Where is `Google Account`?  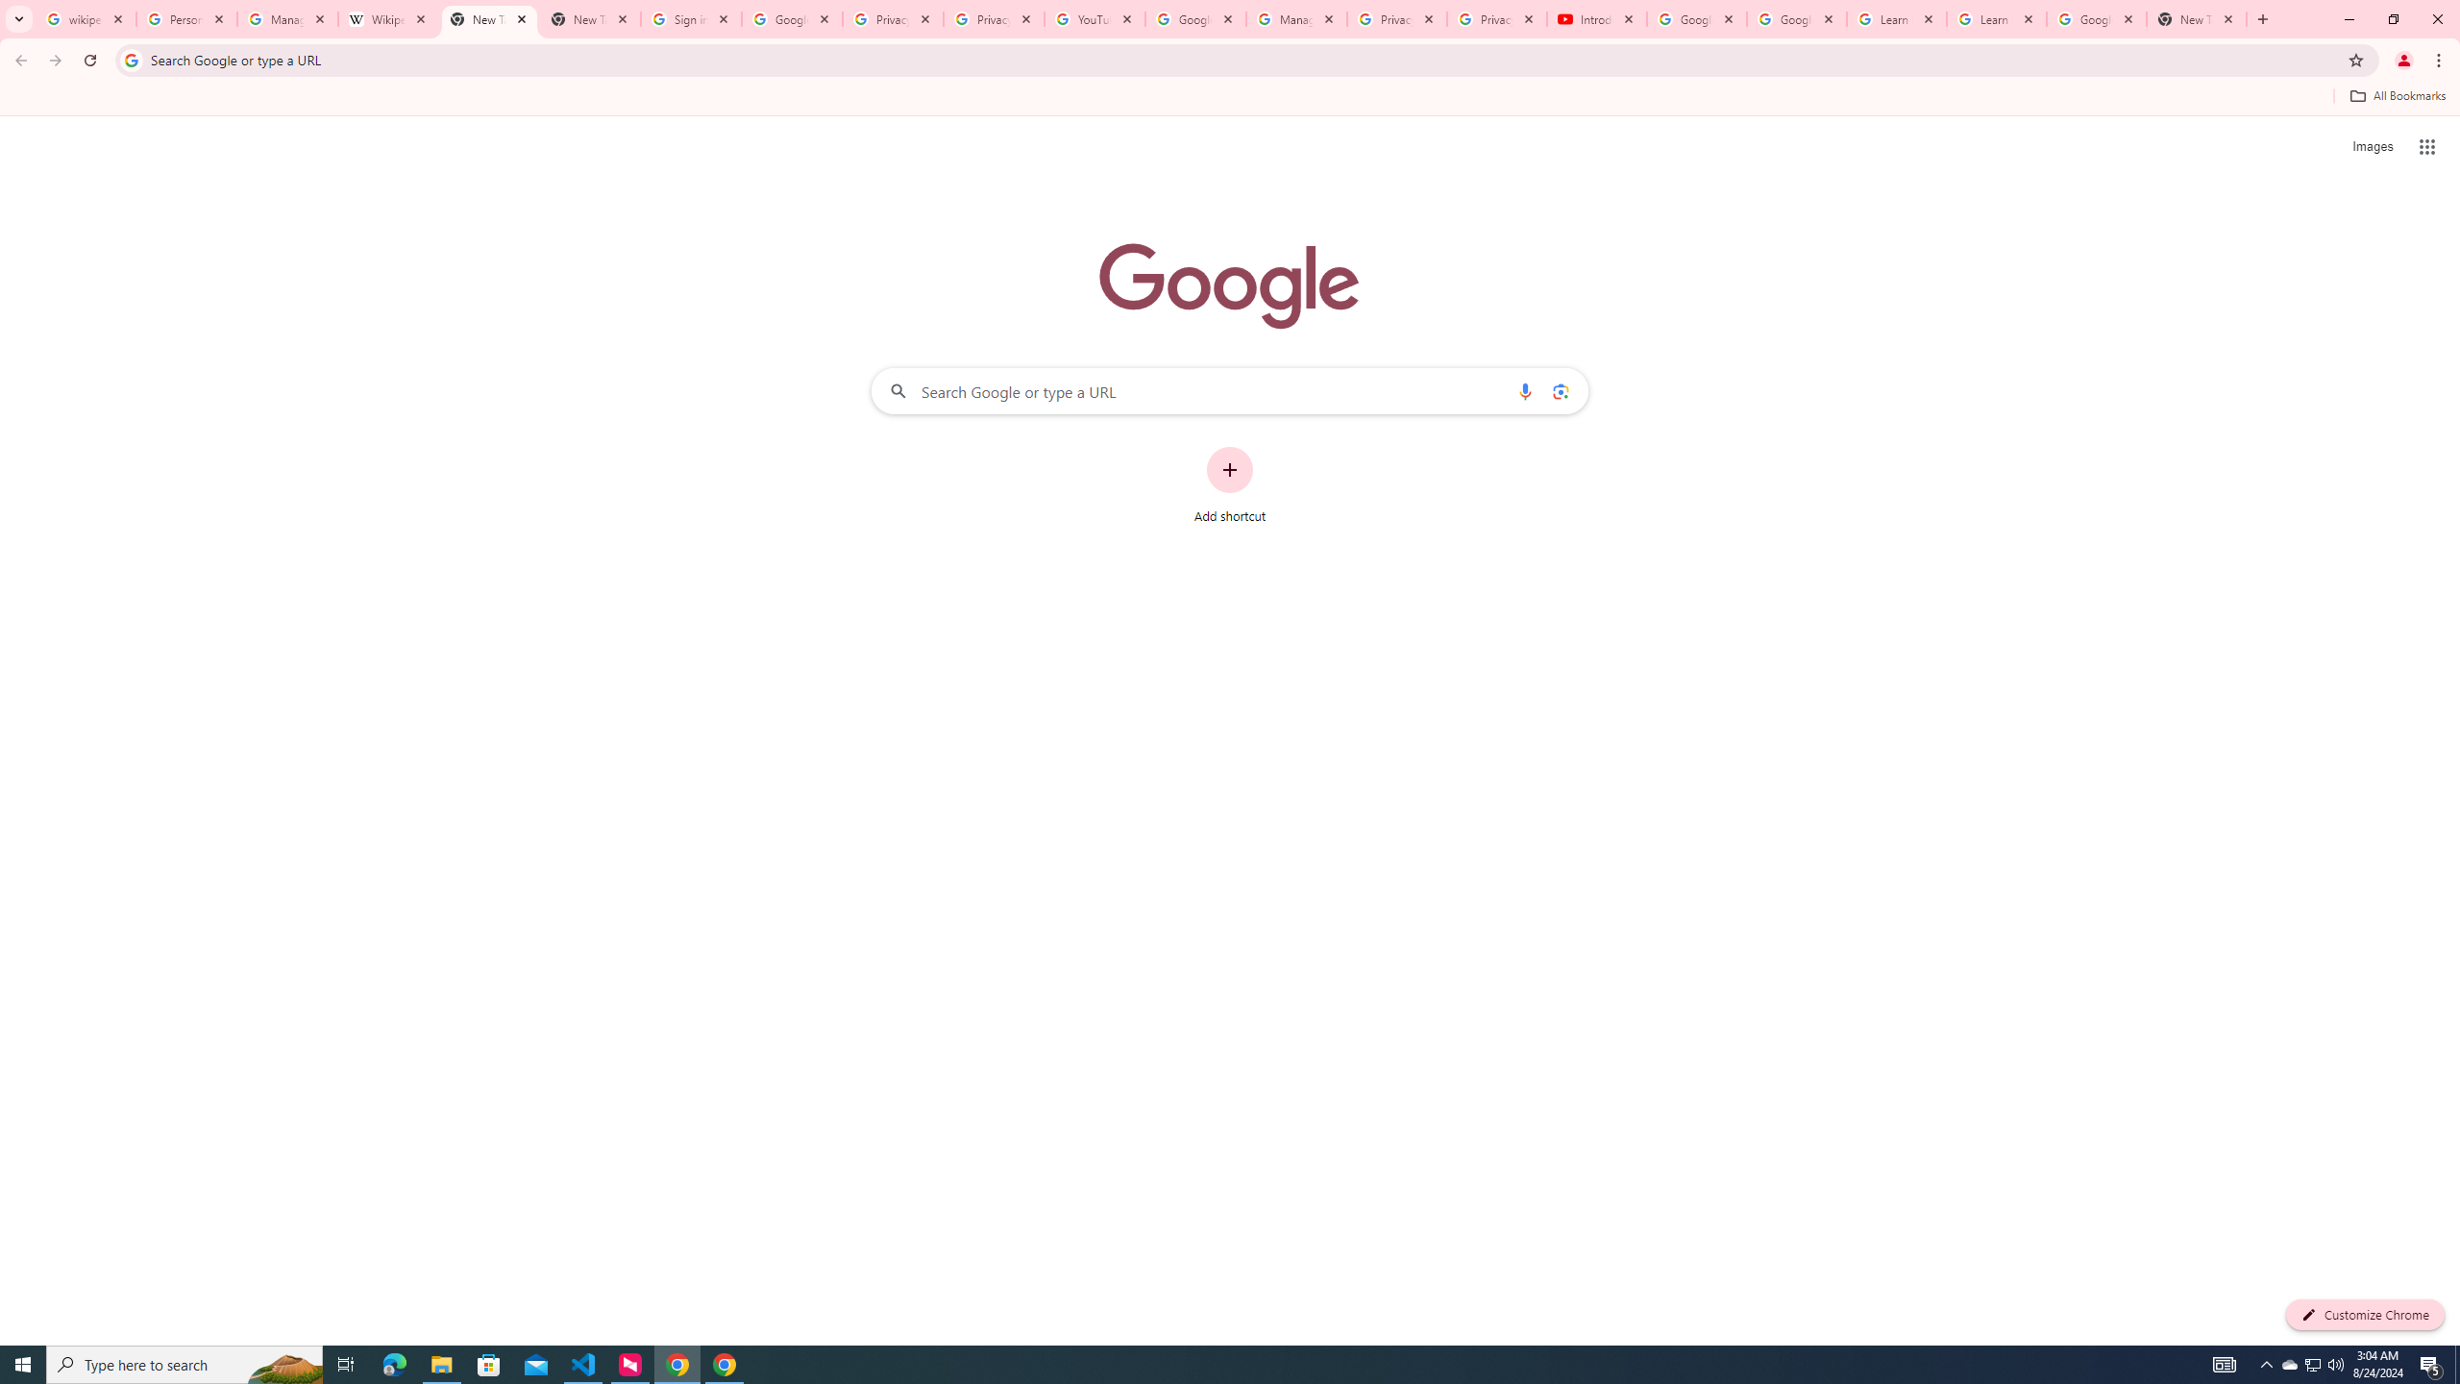 Google Account is located at coordinates (2097, 19).